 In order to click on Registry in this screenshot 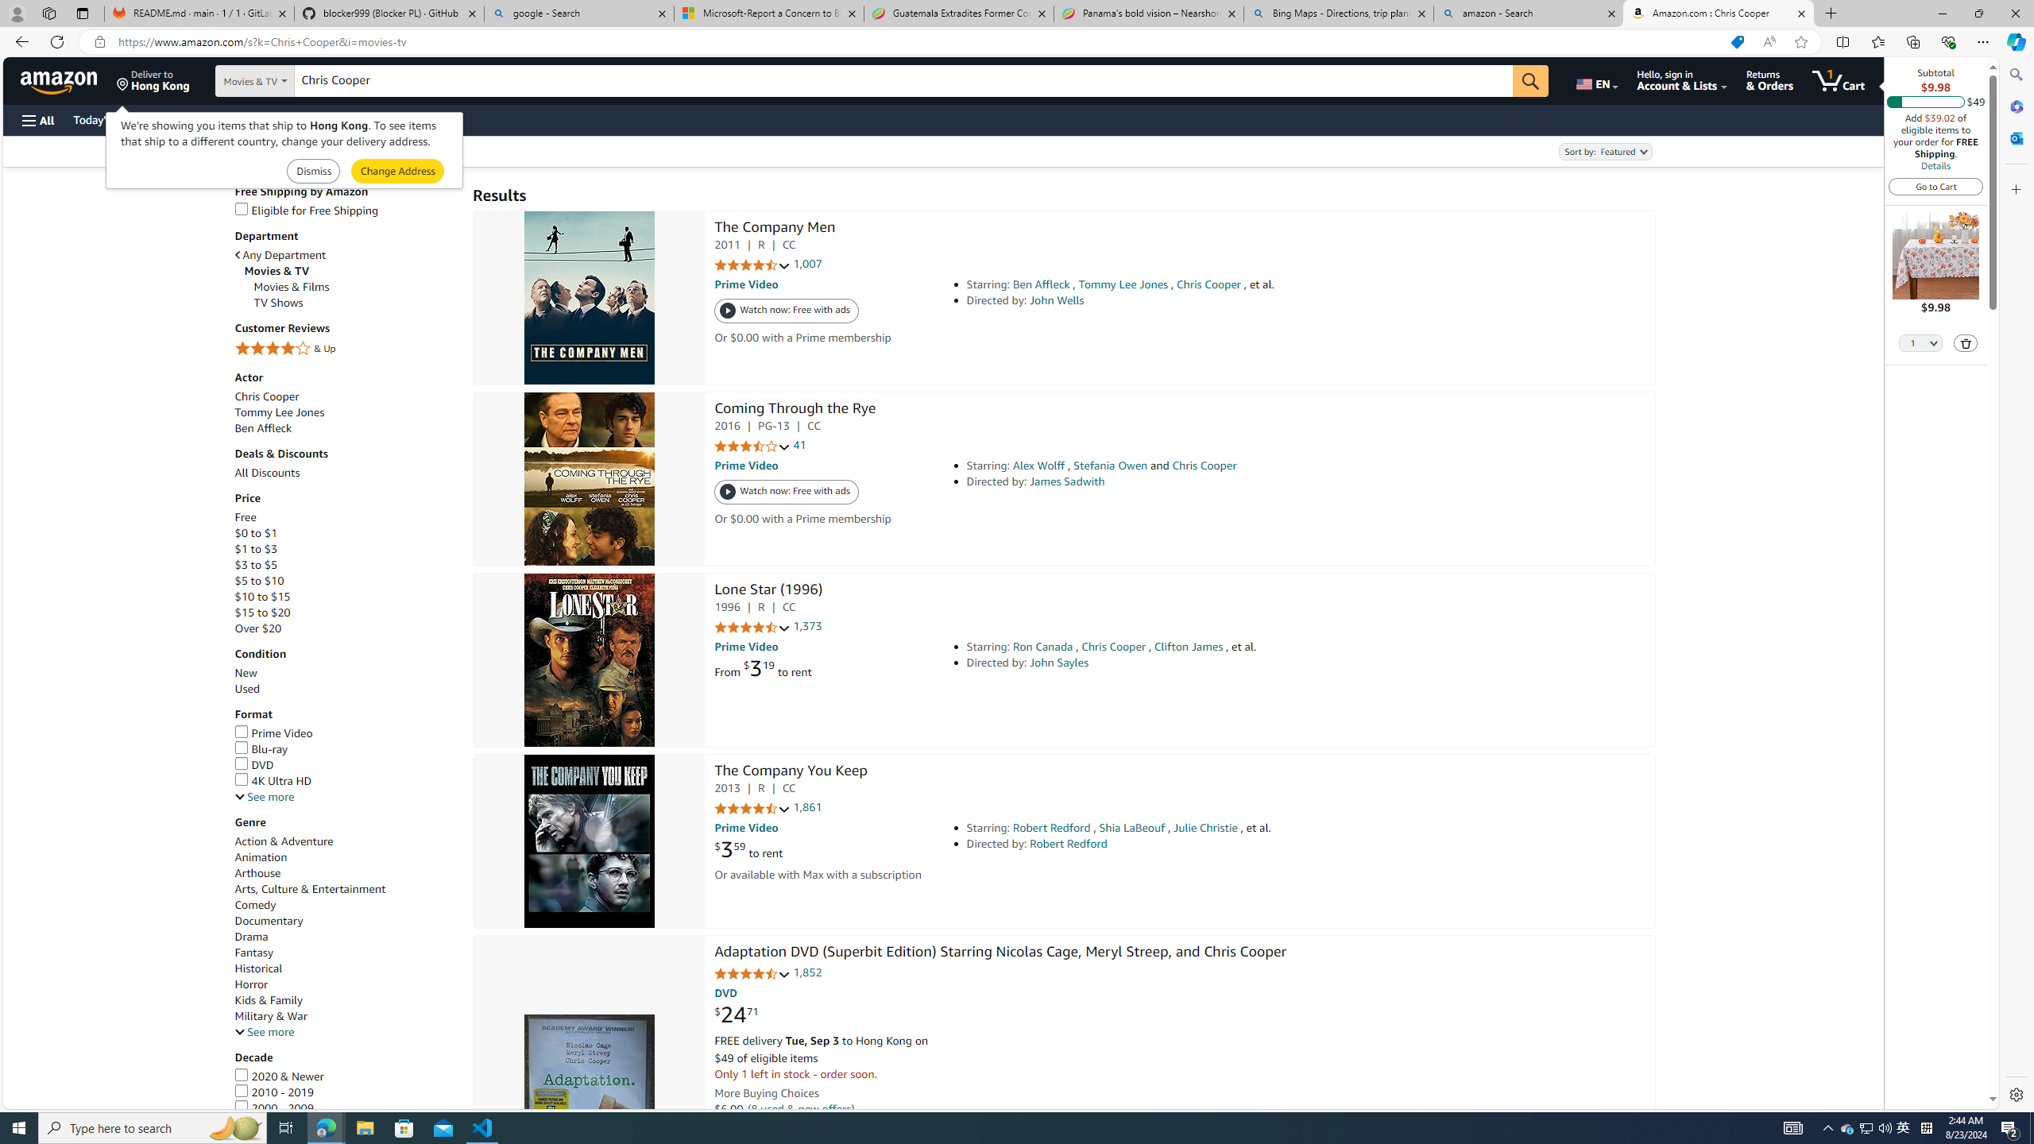, I will do `click(286, 119)`.